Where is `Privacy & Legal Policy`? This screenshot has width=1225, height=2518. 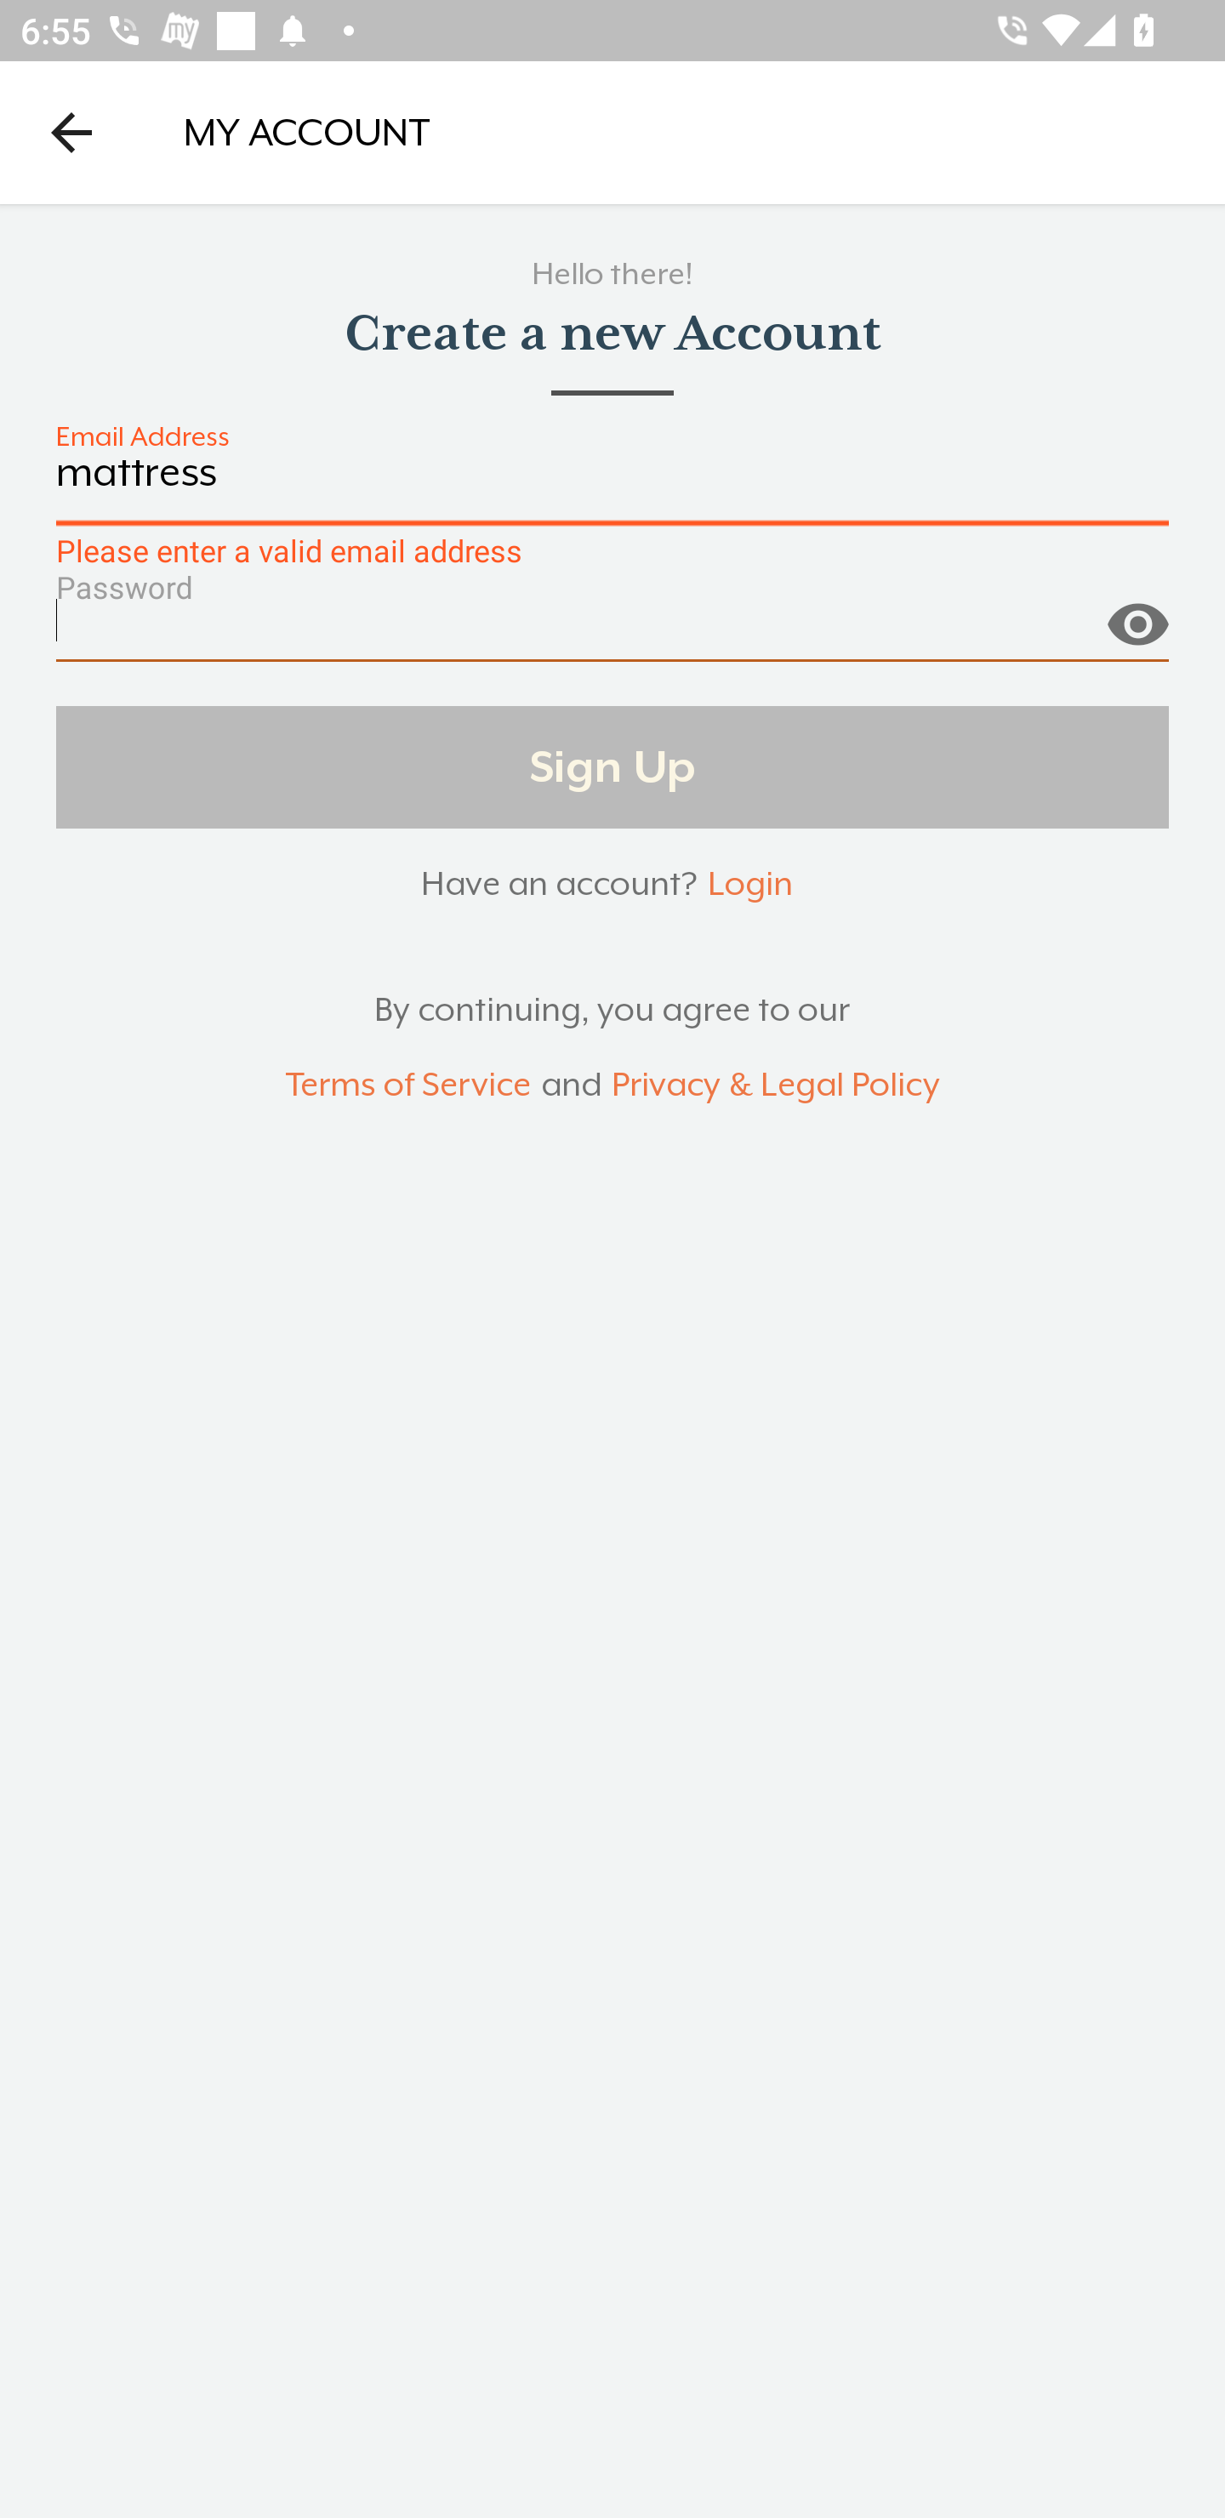
Privacy & Legal Policy is located at coordinates (776, 1085).